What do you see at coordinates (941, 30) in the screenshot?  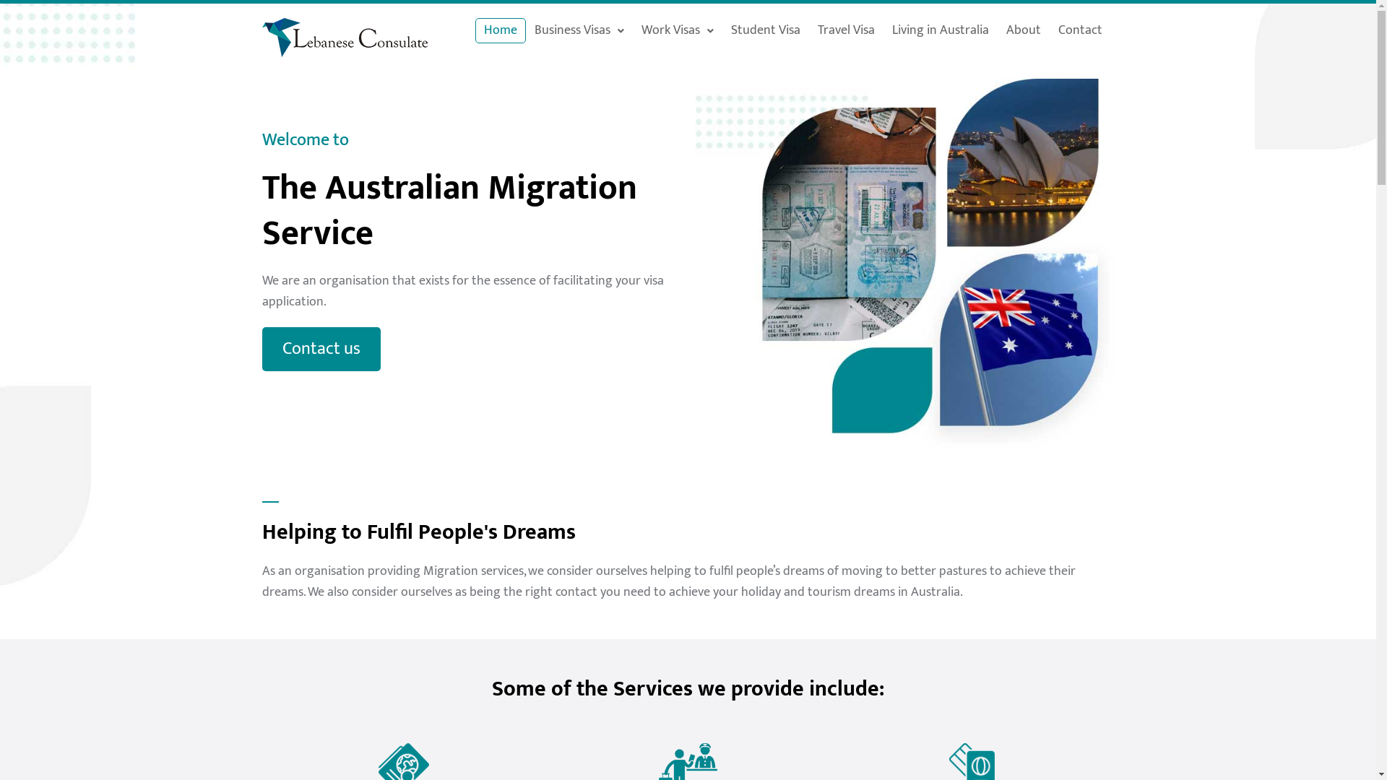 I see `Living in Australia` at bounding box center [941, 30].